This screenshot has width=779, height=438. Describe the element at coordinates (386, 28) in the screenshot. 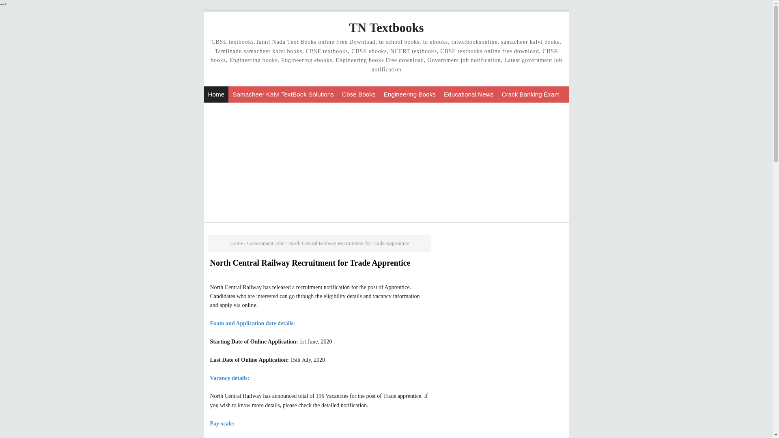

I see `TN Textbooks` at that location.